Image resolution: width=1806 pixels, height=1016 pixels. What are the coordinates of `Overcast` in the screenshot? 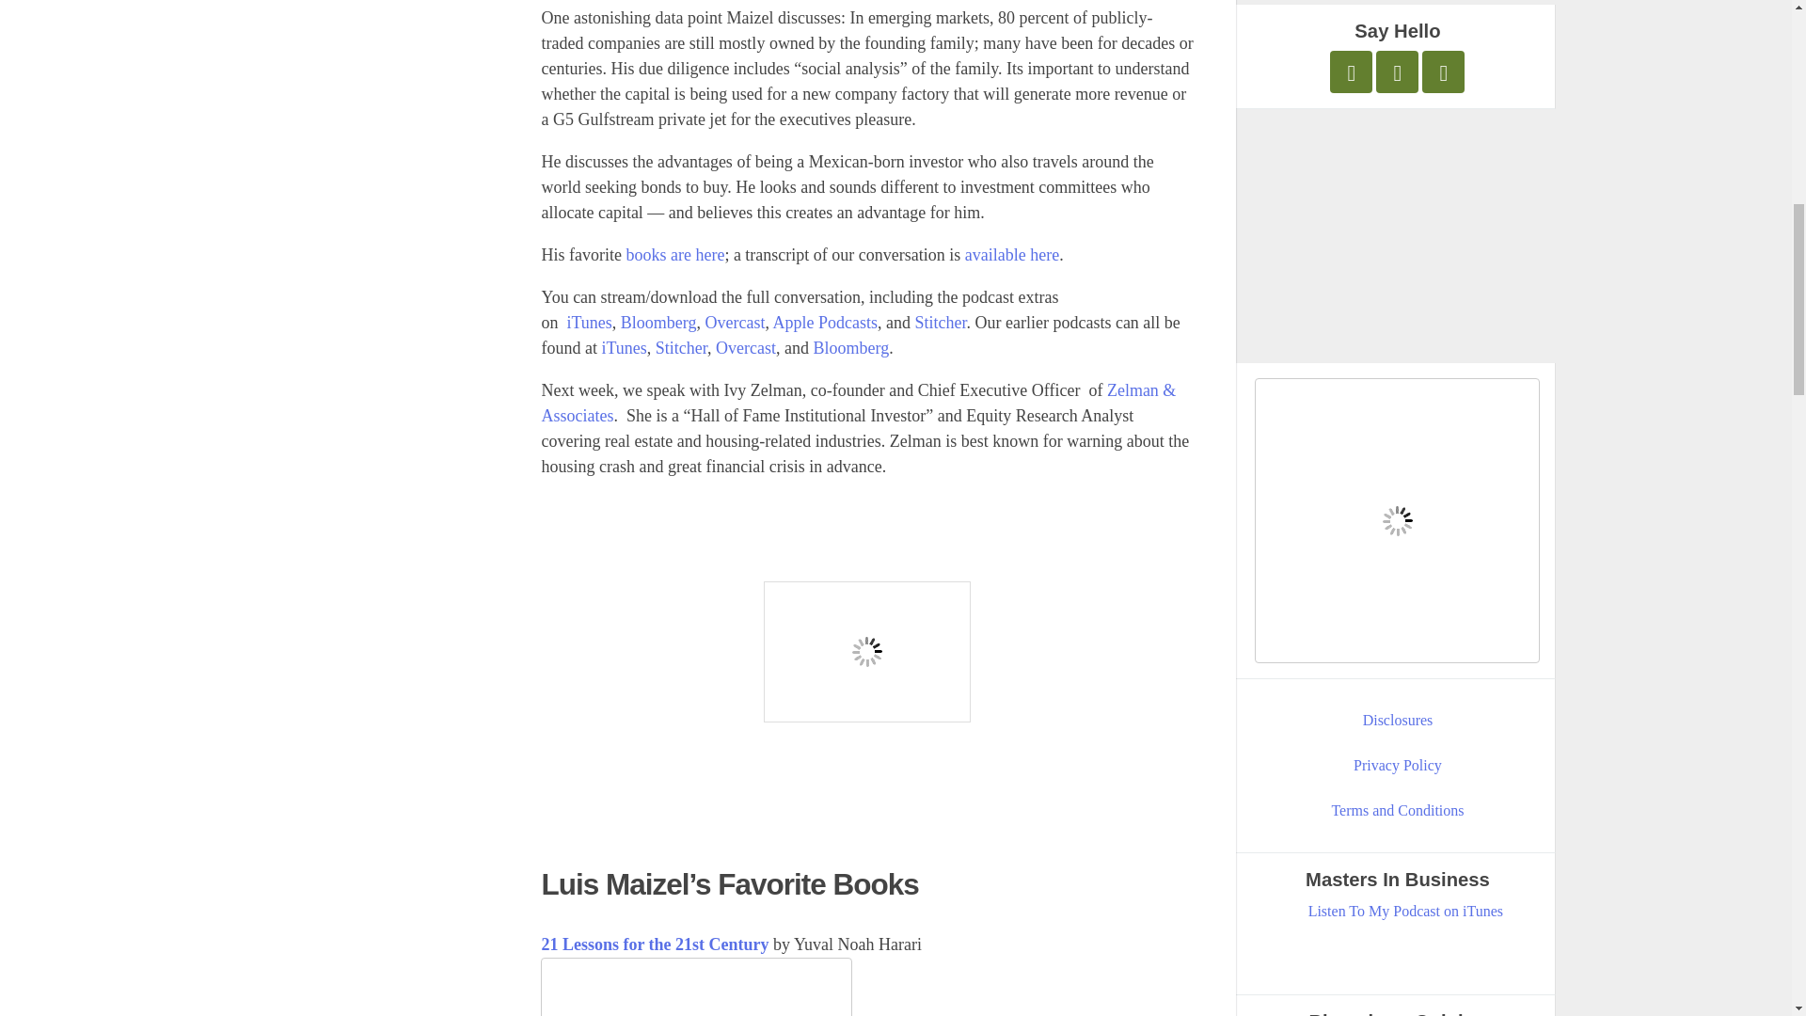 It's located at (745, 348).